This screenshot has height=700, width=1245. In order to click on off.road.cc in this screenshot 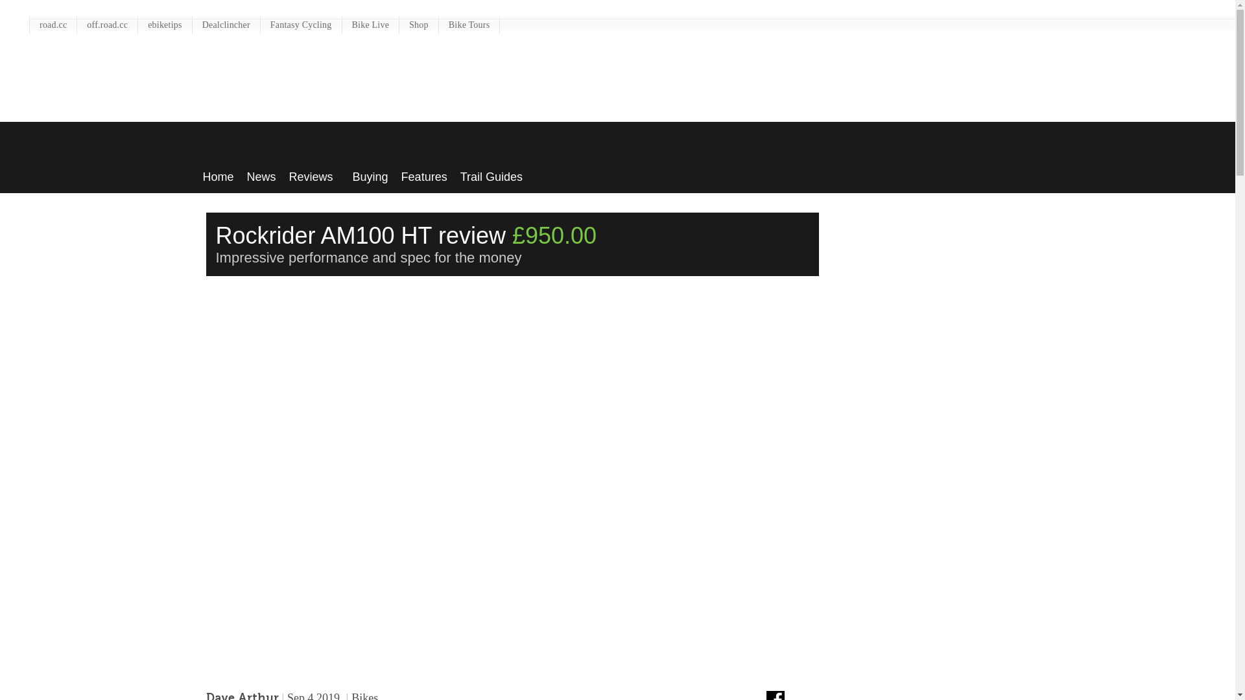, I will do `click(107, 24)`.